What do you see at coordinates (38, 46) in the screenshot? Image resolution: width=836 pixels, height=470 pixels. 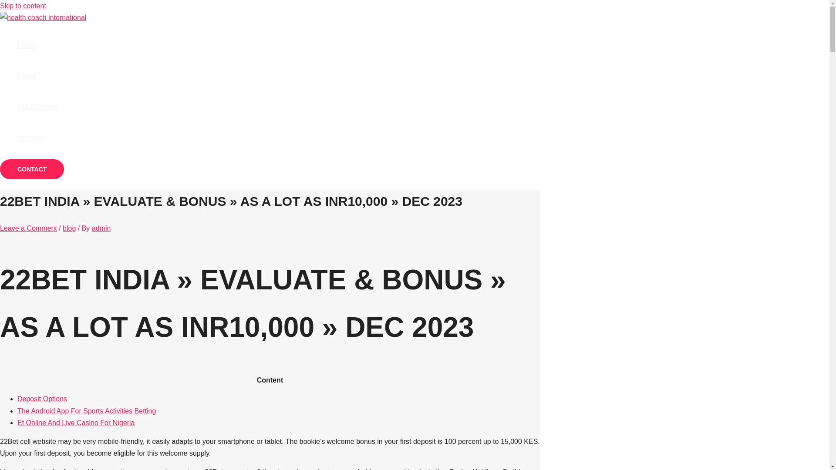 I see `Home` at bounding box center [38, 46].